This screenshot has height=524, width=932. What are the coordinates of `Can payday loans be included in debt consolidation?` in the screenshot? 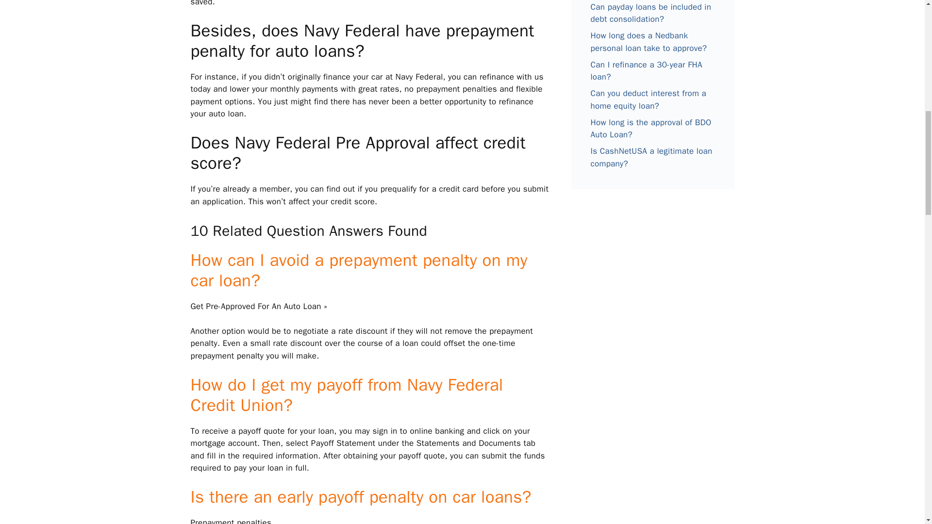 It's located at (650, 13).